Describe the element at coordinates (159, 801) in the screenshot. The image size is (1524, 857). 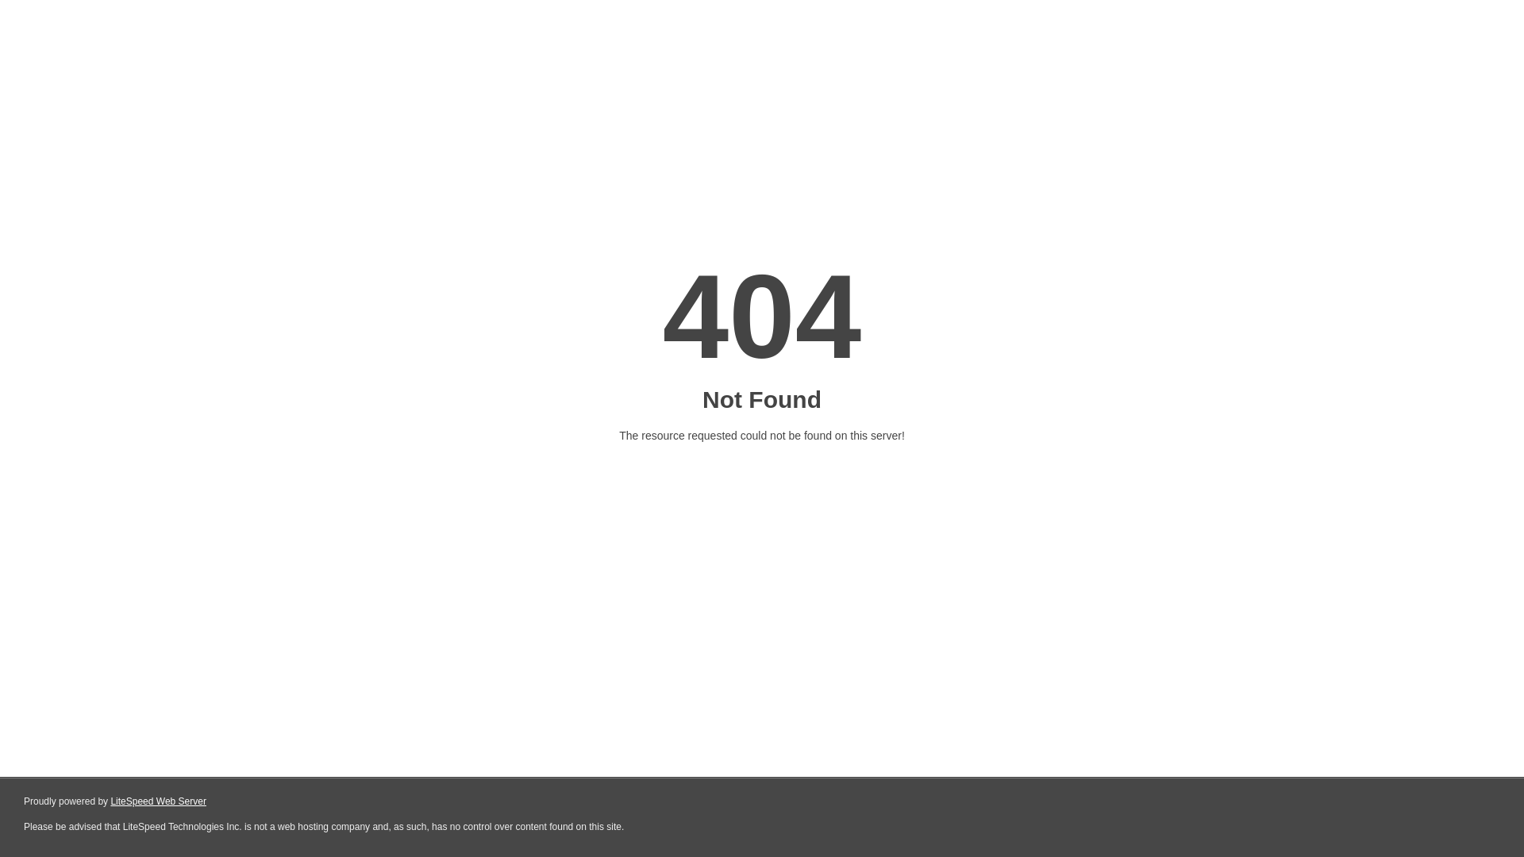
I see `LiteSpeed Web Server` at that location.